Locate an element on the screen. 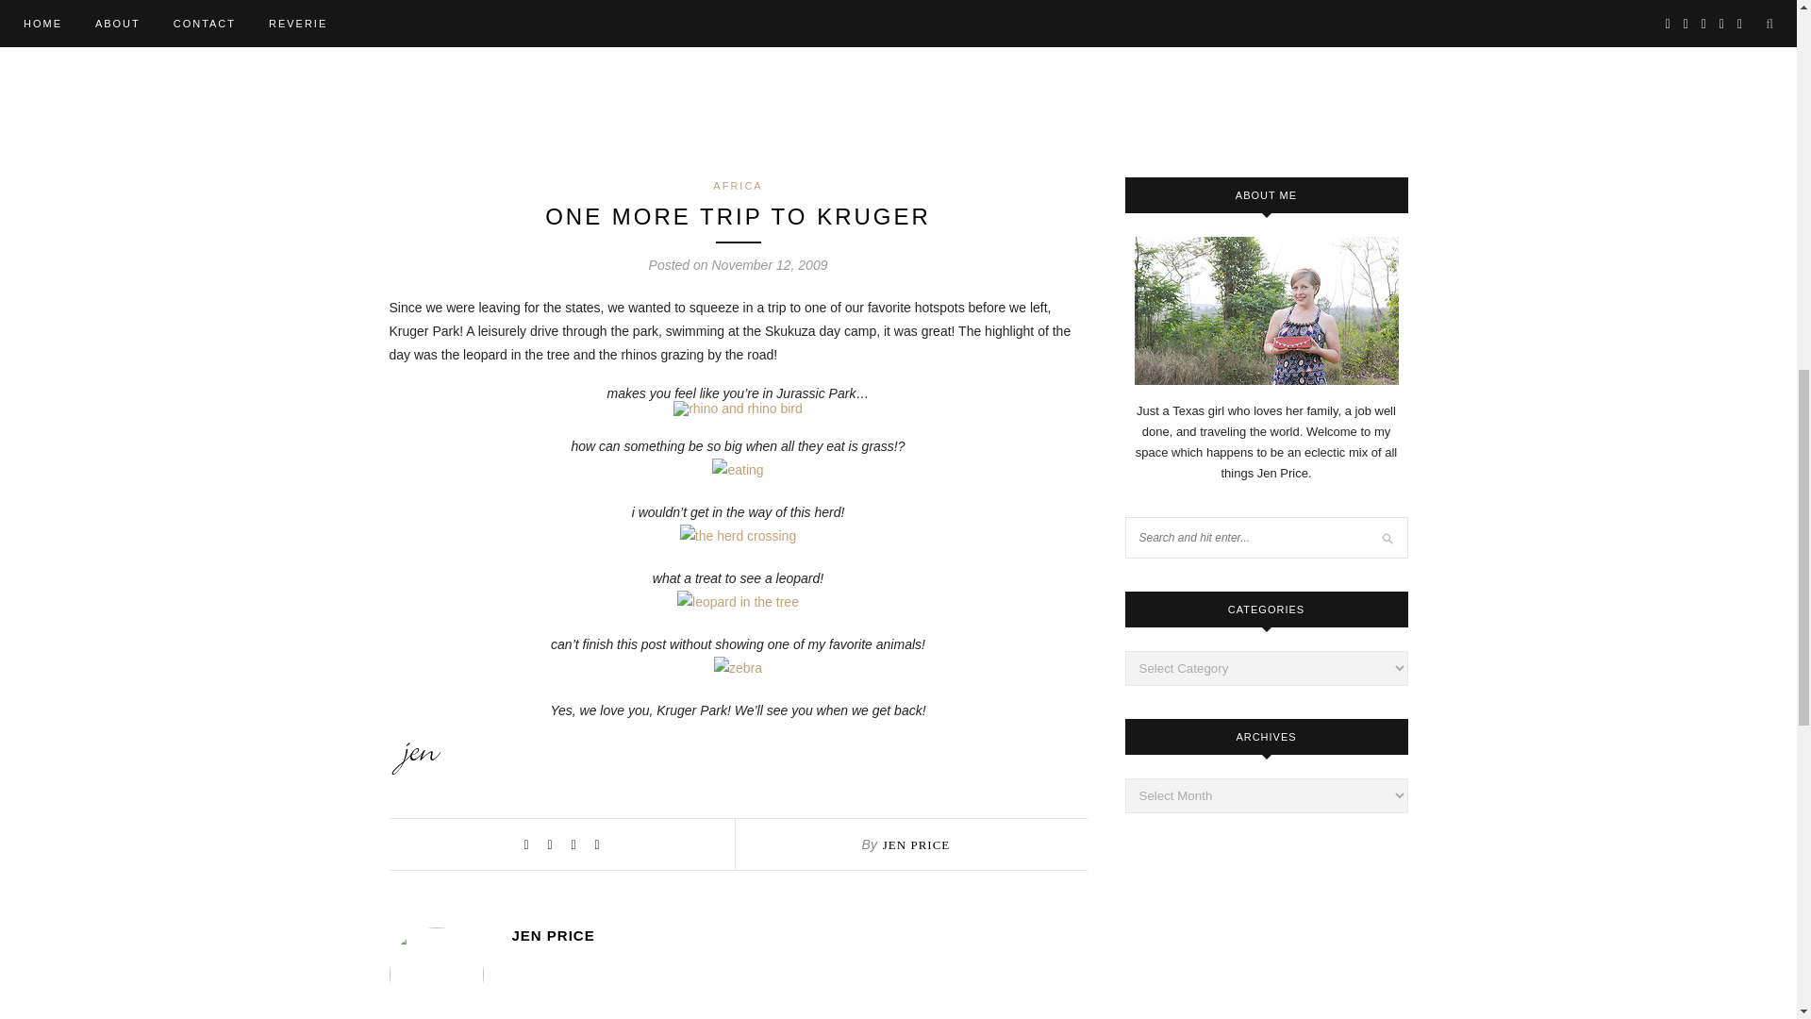 This screenshot has width=1811, height=1019. eating by i believe in love, on Flickr is located at coordinates (737, 470).